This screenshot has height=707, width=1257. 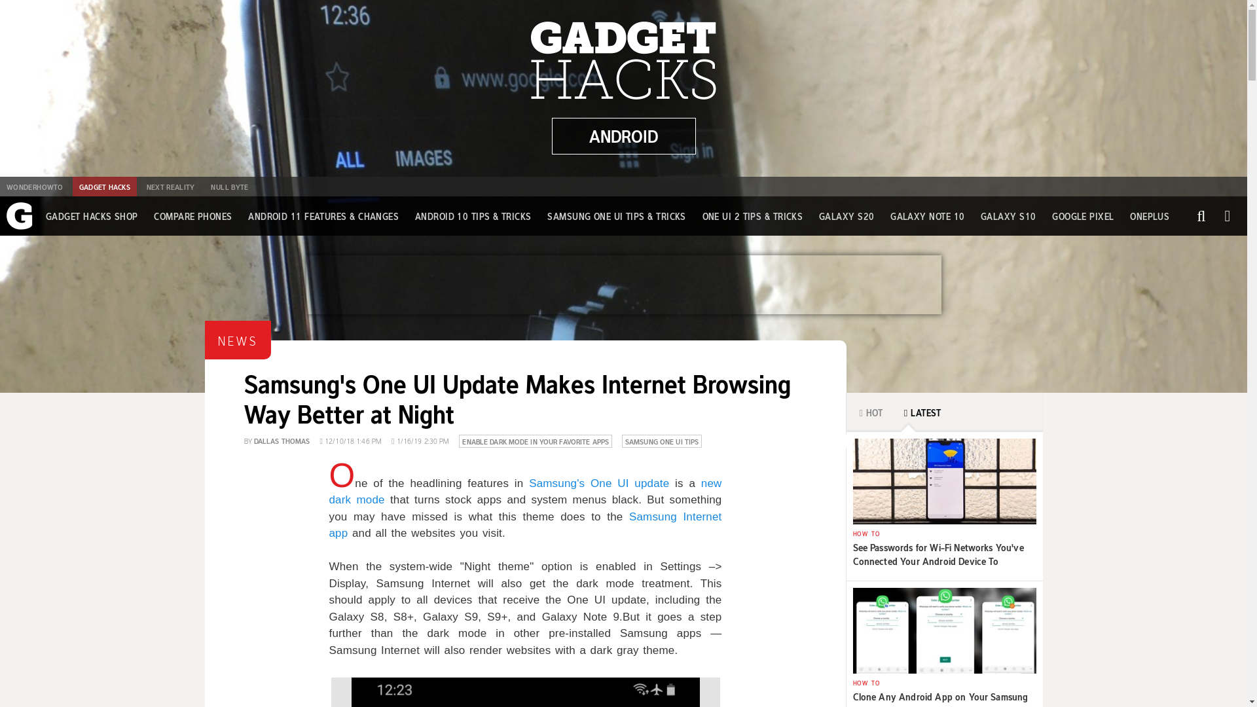 What do you see at coordinates (1083, 216) in the screenshot?
I see `GOOGLE PIXEL` at bounding box center [1083, 216].